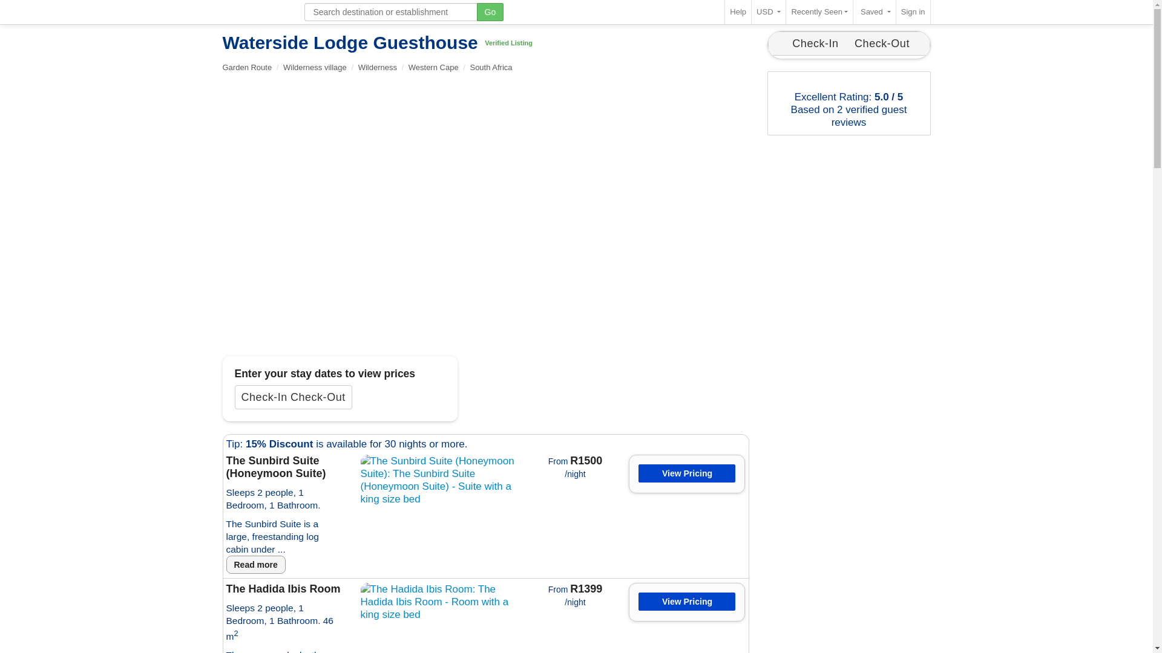  Describe the element at coordinates (819, 12) in the screenshot. I see `Recently Seen` at that location.